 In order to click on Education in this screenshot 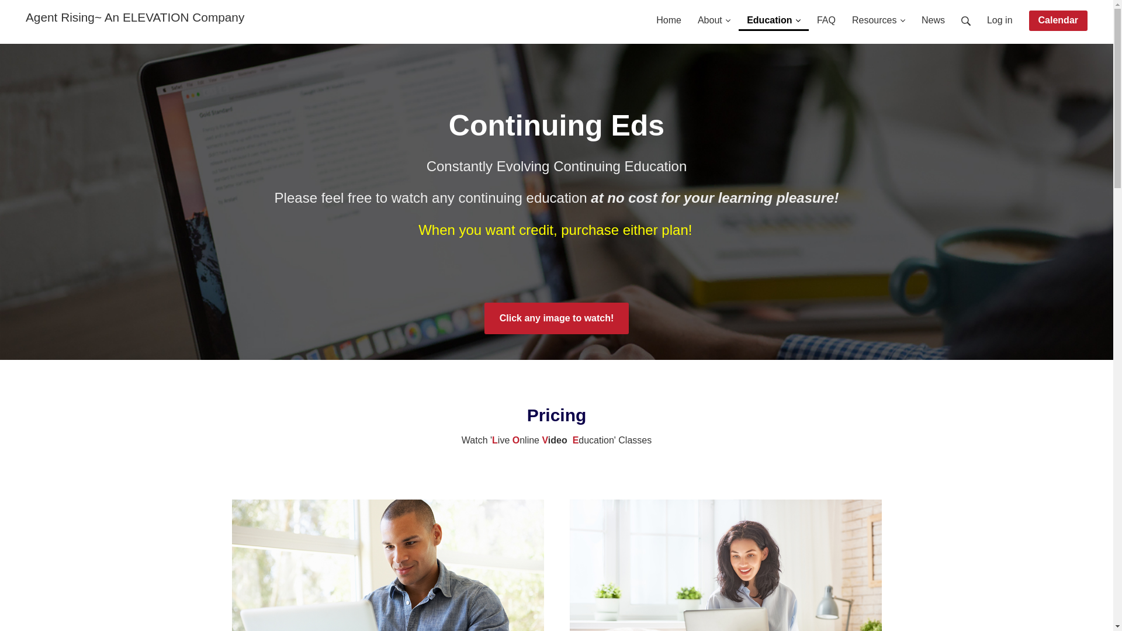, I will do `click(774, 15)`.